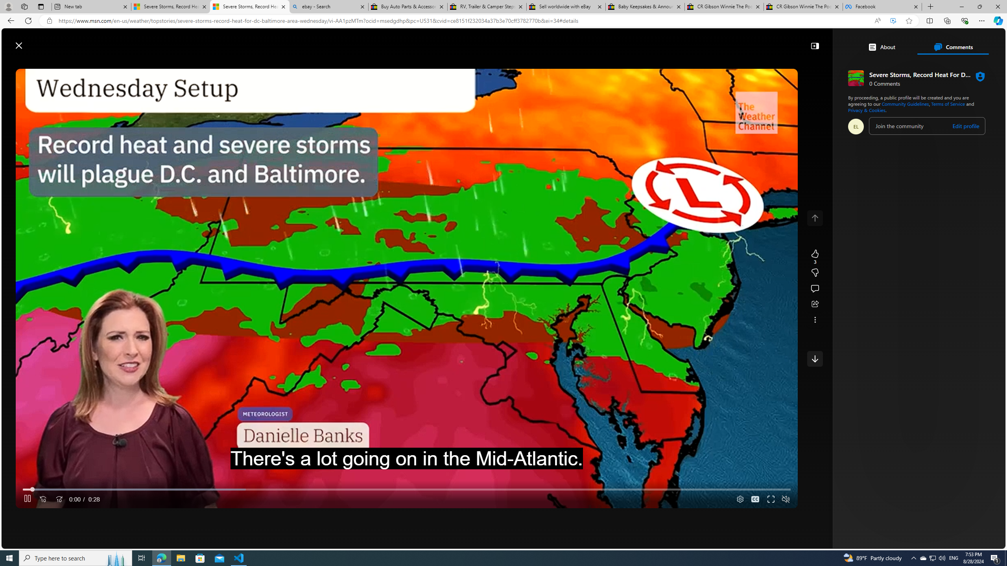 This screenshot has width=1007, height=566. I want to click on Captions, so click(755, 500).